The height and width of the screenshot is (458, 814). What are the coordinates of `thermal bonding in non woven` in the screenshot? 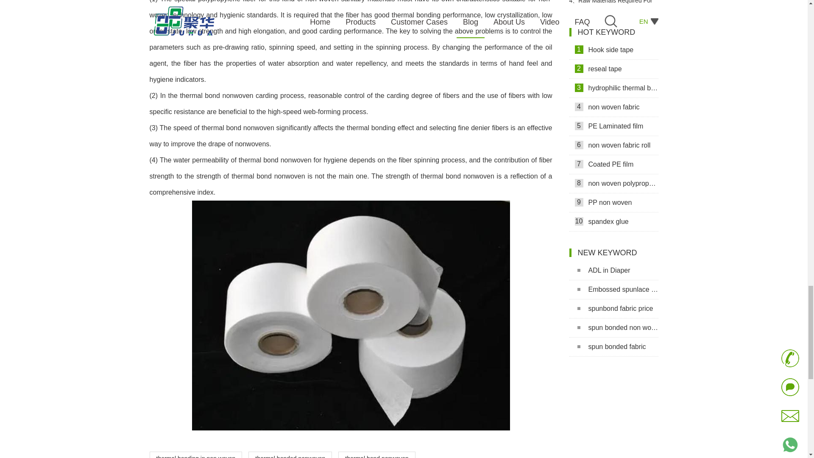 It's located at (195, 455).